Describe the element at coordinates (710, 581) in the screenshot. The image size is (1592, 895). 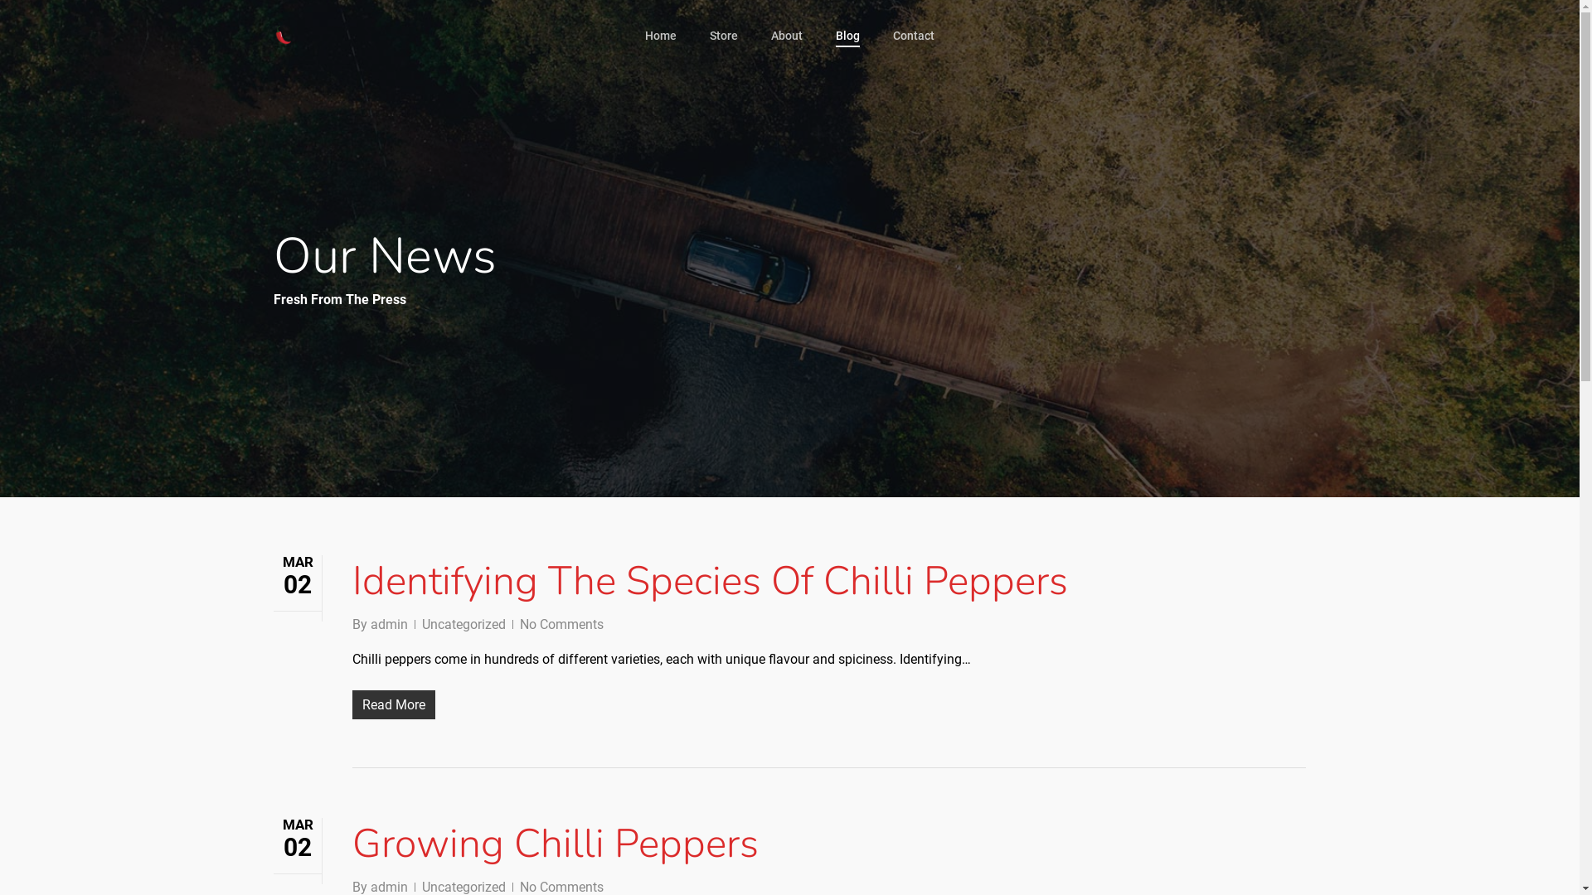
I see `Identifying The Species Of Chilli Peppers` at that location.